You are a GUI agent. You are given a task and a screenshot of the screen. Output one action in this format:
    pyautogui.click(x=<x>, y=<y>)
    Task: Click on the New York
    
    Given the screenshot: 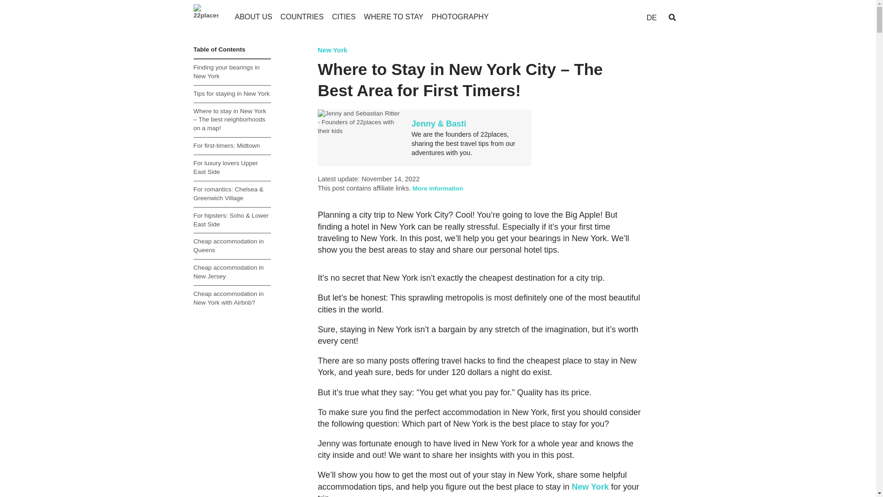 What is the action you would take?
    pyautogui.click(x=590, y=487)
    